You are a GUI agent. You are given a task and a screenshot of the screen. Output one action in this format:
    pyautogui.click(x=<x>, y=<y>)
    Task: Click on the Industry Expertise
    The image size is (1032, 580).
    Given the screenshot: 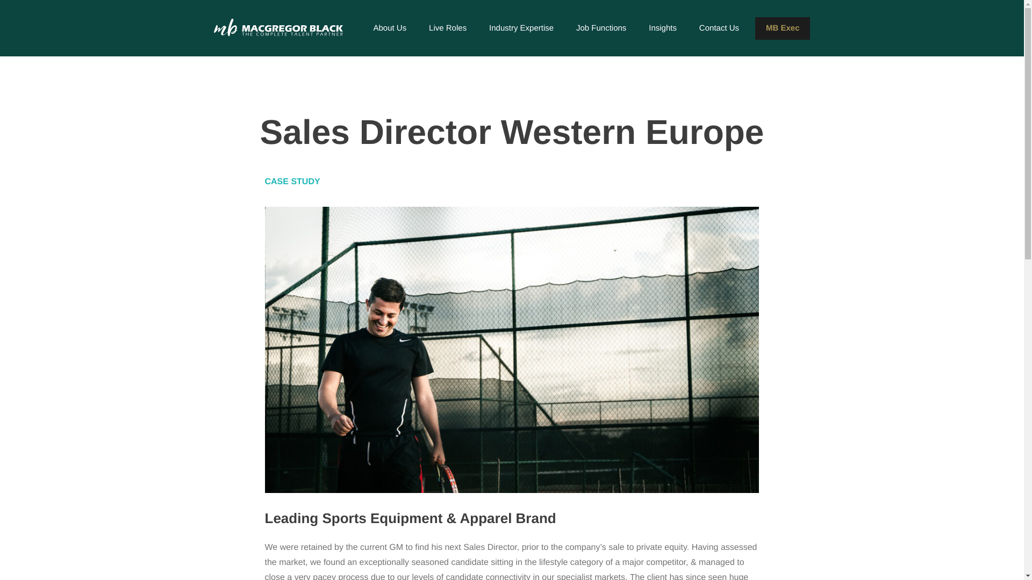 What is the action you would take?
    pyautogui.click(x=521, y=28)
    